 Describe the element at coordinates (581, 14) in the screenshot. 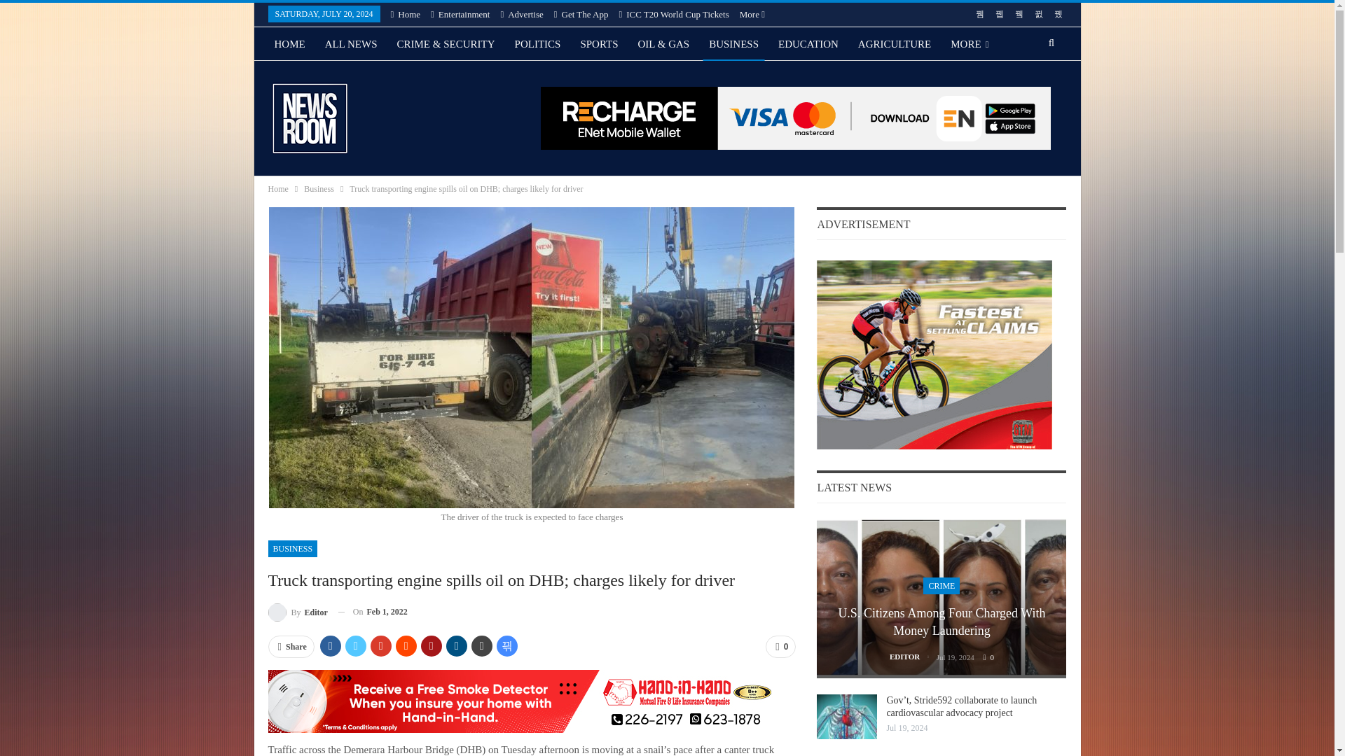

I see `Get The App` at that location.